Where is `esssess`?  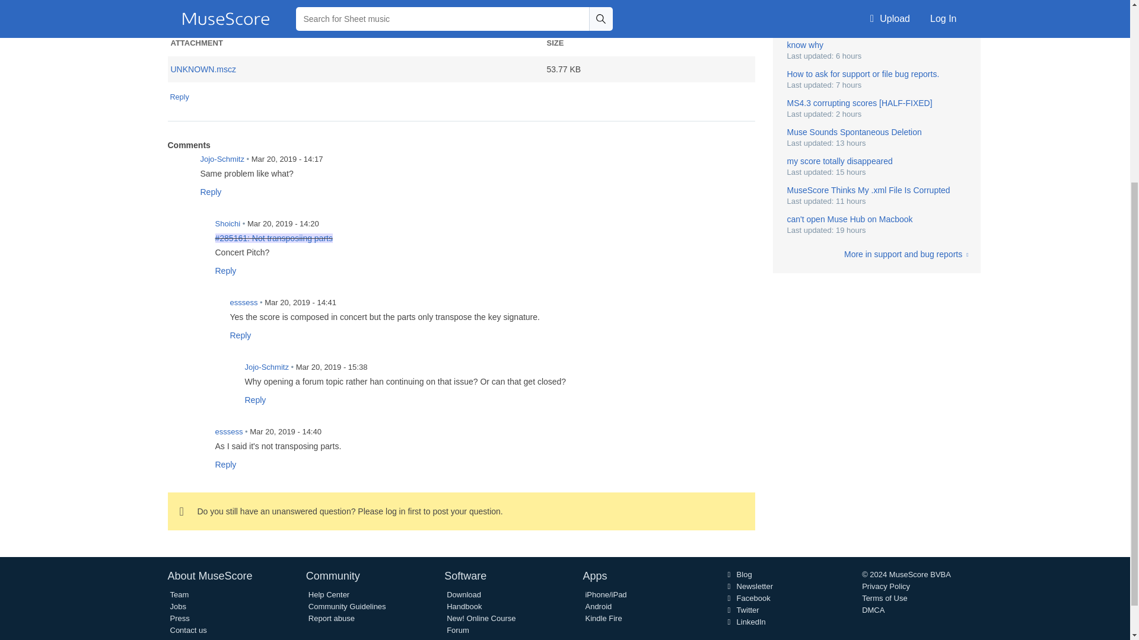 esssess is located at coordinates (194, 439).